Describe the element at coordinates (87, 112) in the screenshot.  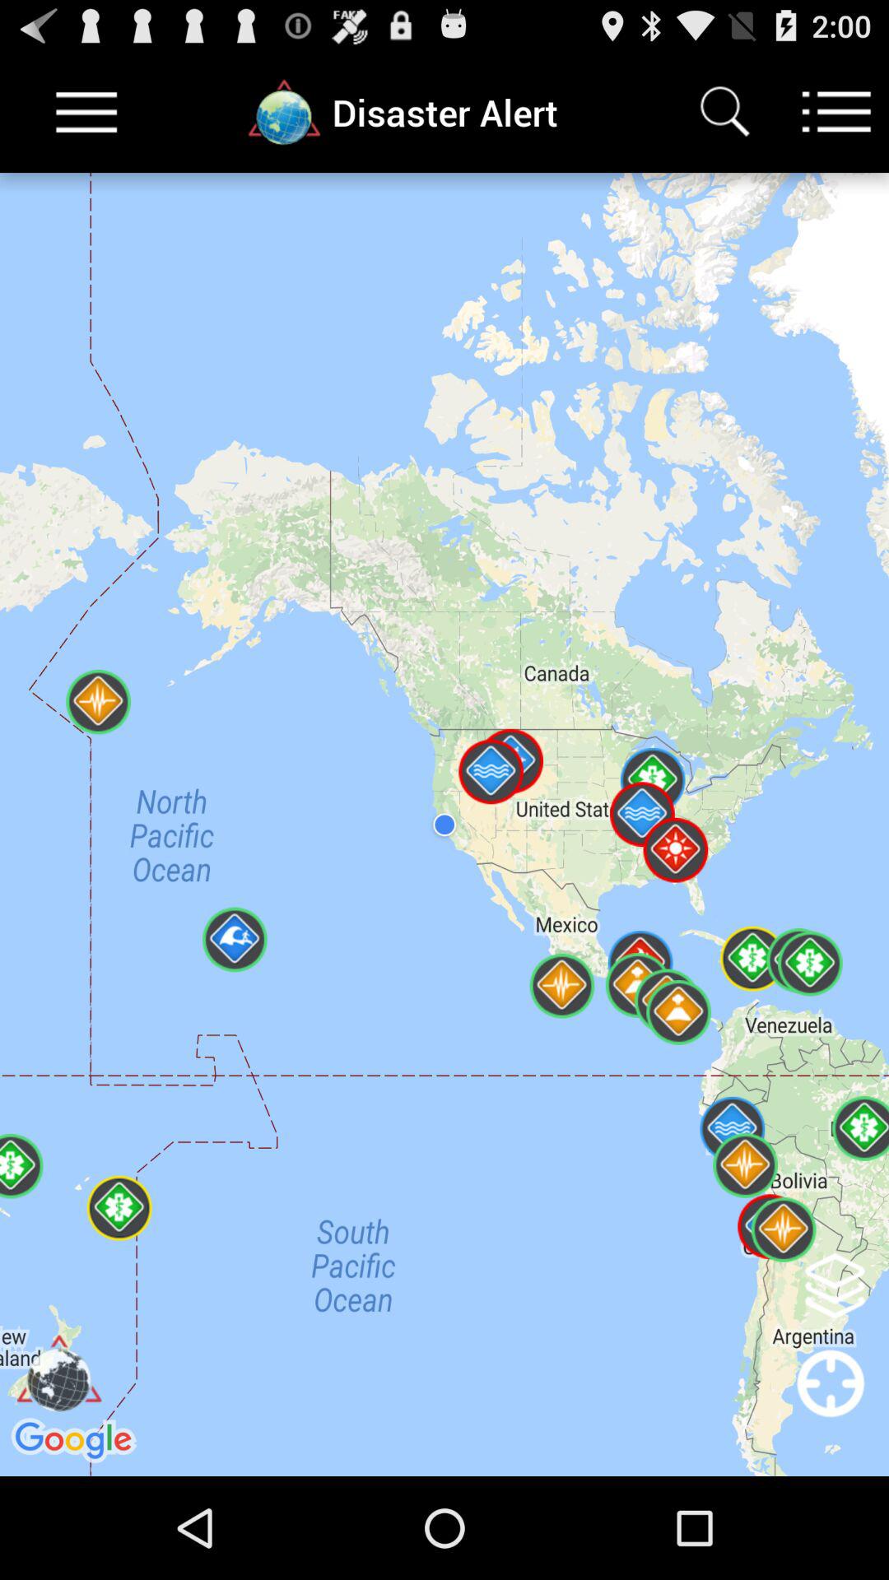
I see `the menu bar` at that location.